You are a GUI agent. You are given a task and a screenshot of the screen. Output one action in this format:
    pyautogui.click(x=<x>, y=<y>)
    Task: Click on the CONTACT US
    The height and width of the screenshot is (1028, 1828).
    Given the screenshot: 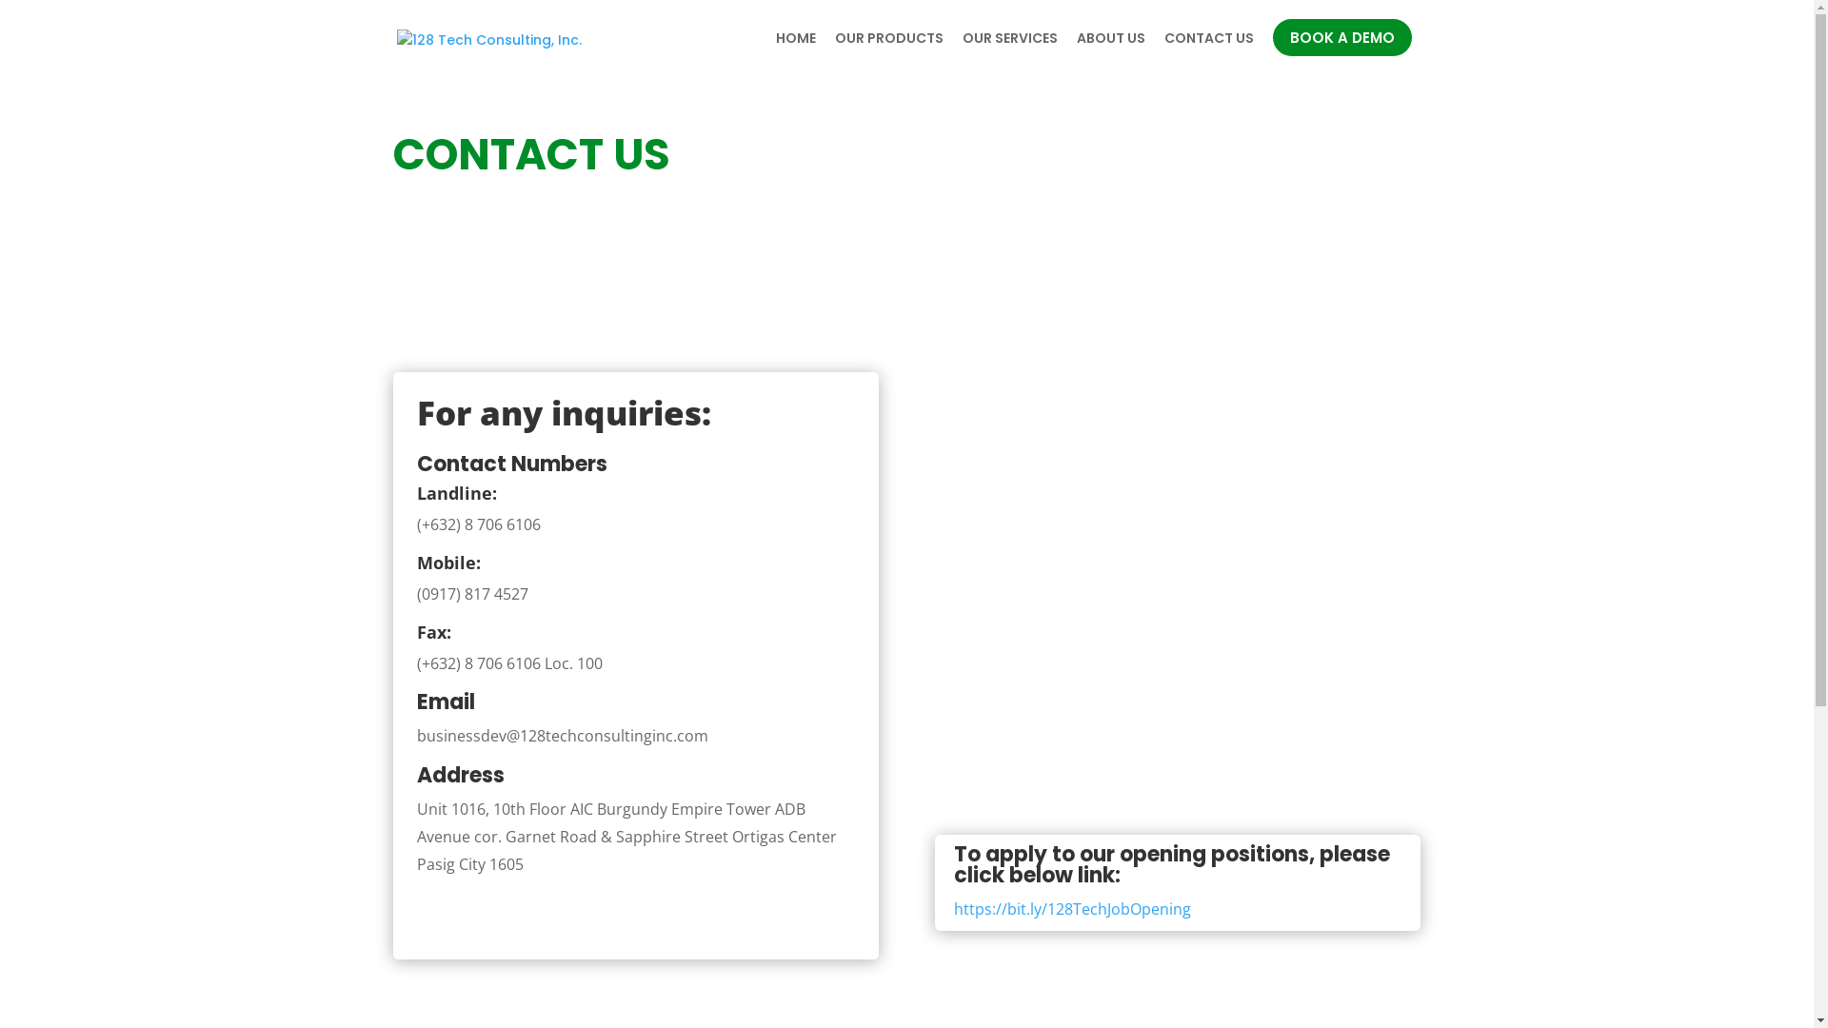 What is the action you would take?
    pyautogui.click(x=1208, y=56)
    